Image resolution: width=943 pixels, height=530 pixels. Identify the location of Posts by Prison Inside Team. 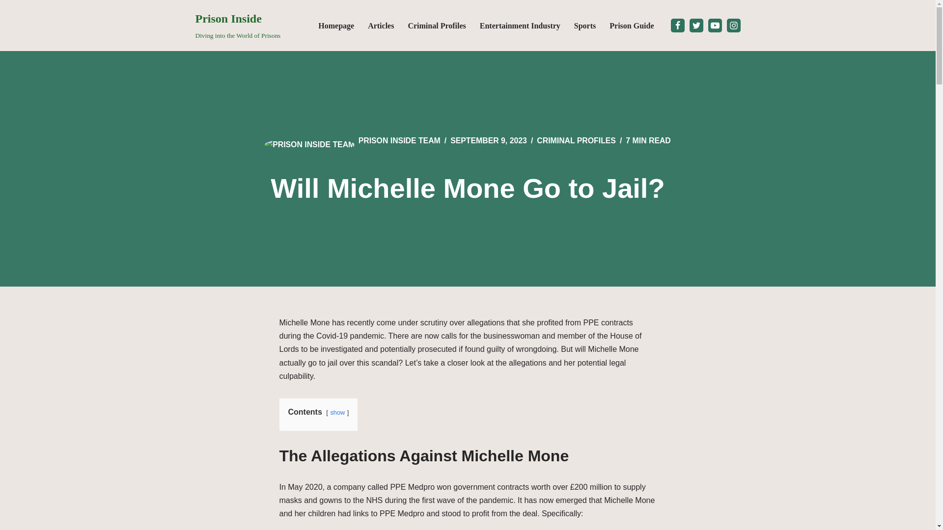
(585, 26).